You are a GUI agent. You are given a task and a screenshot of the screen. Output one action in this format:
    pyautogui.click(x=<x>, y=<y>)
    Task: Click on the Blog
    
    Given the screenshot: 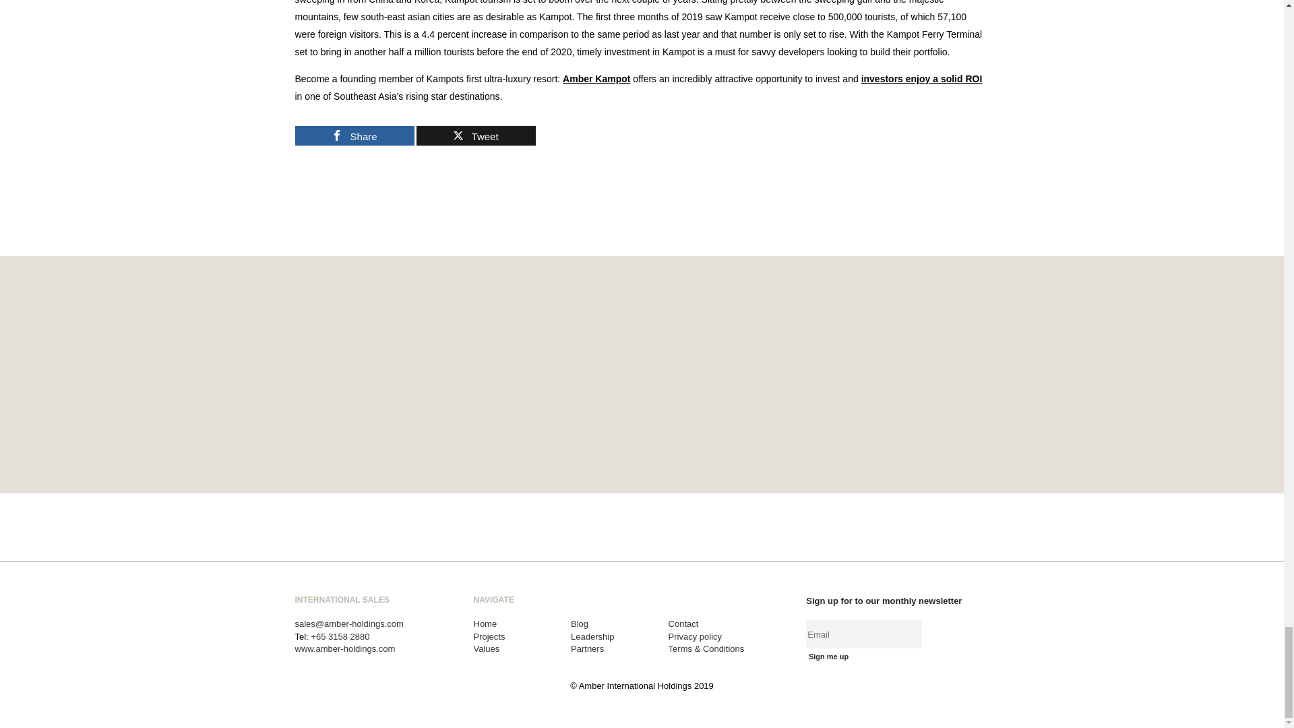 What is the action you would take?
    pyautogui.click(x=580, y=624)
    